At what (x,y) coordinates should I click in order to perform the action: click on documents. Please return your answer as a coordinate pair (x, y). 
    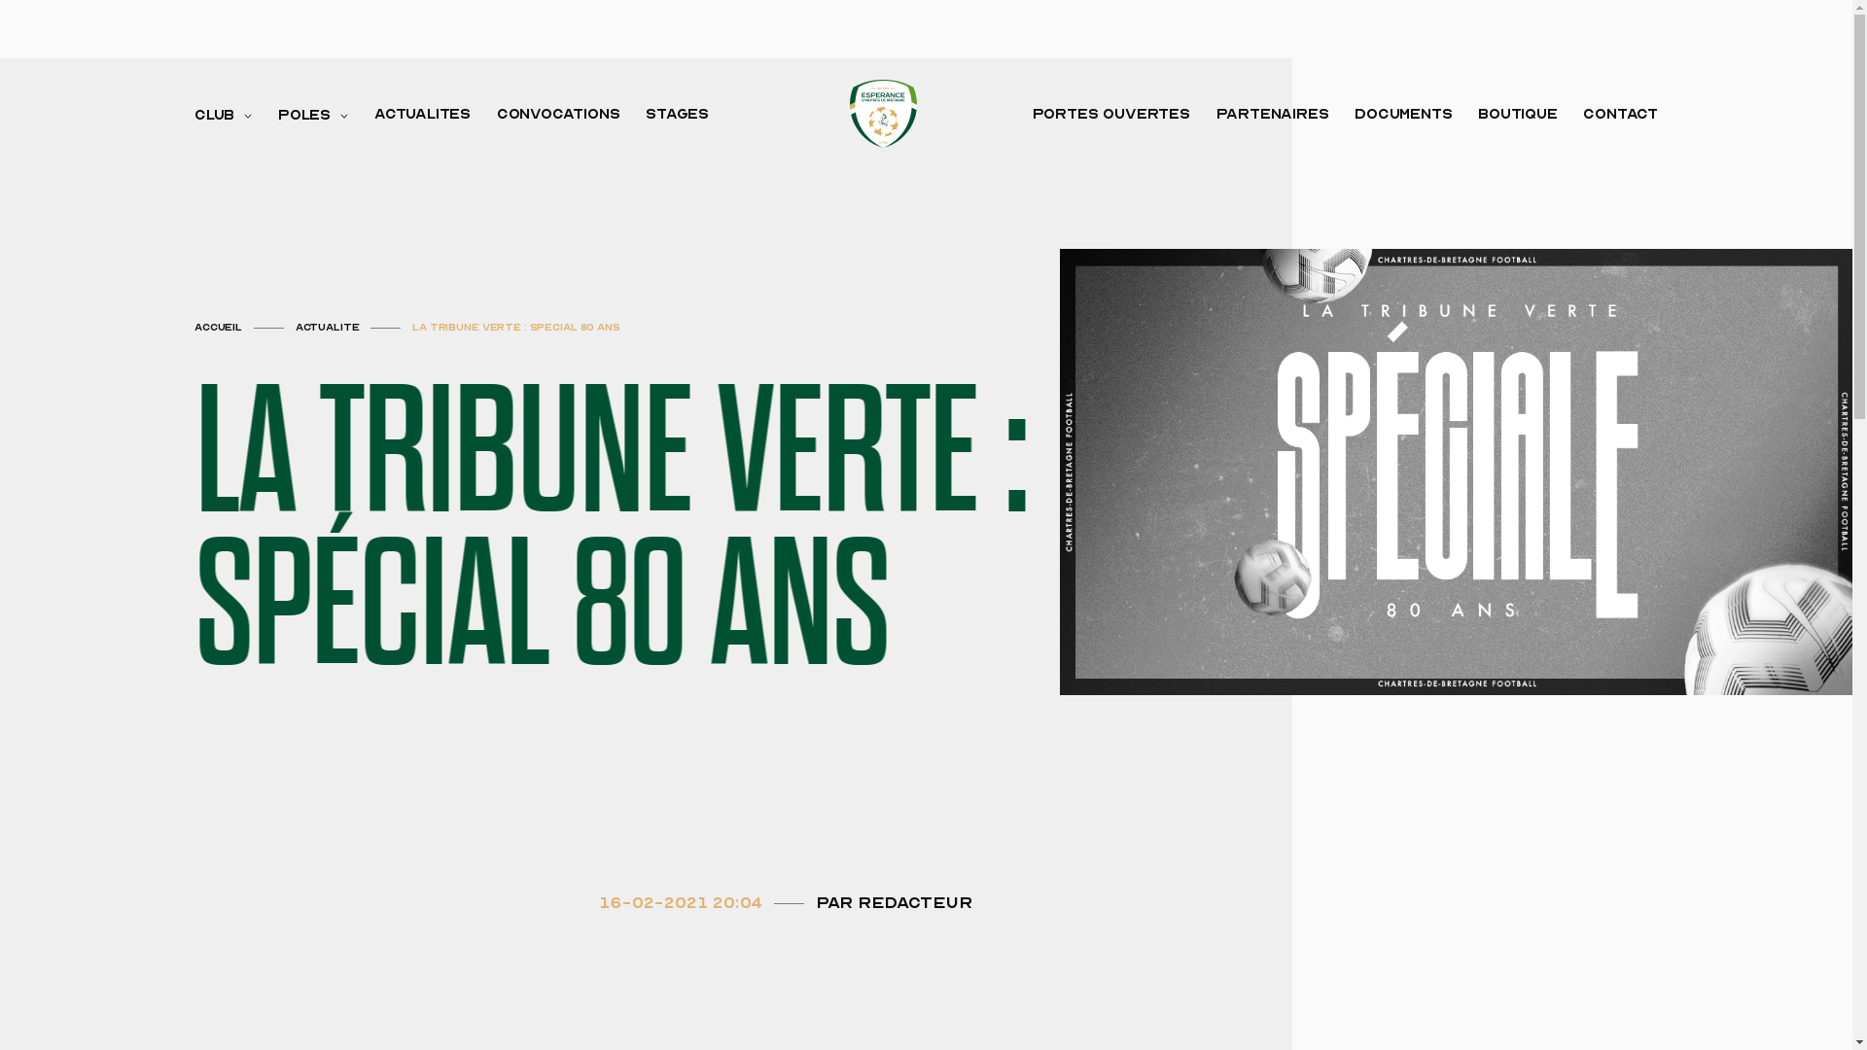
    Looking at the image, I should click on (1403, 115).